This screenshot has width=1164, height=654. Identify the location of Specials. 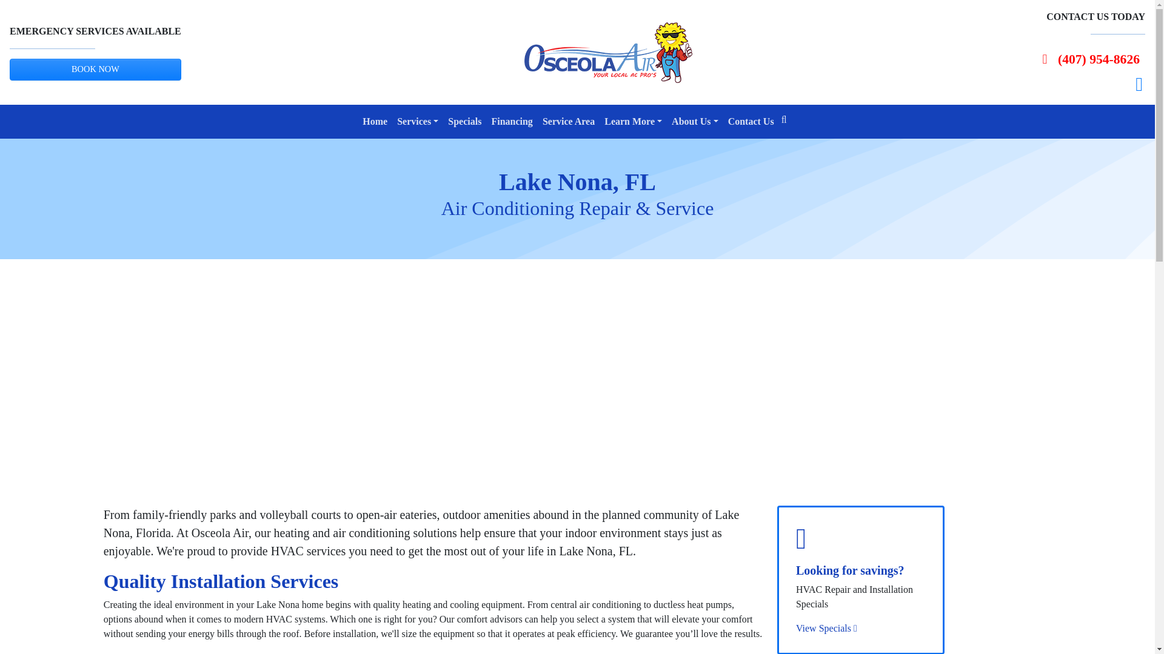
(464, 122).